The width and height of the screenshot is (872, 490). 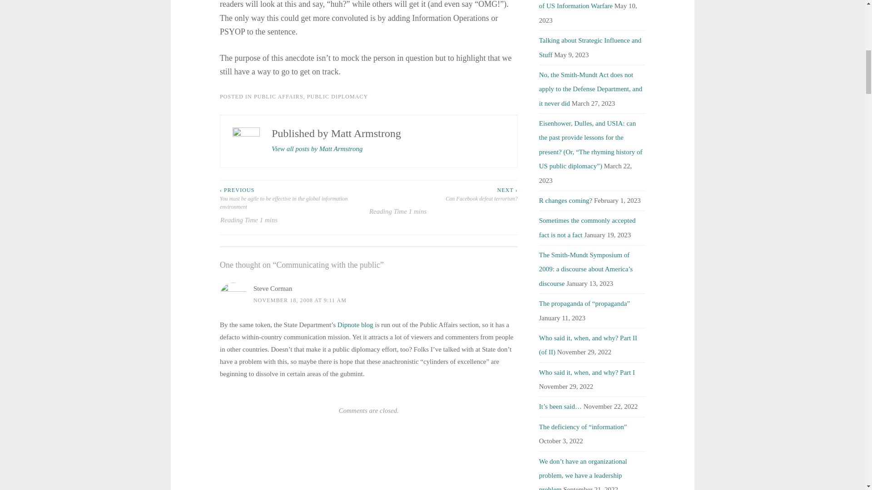 What do you see at coordinates (565, 201) in the screenshot?
I see `R changes coming?` at bounding box center [565, 201].